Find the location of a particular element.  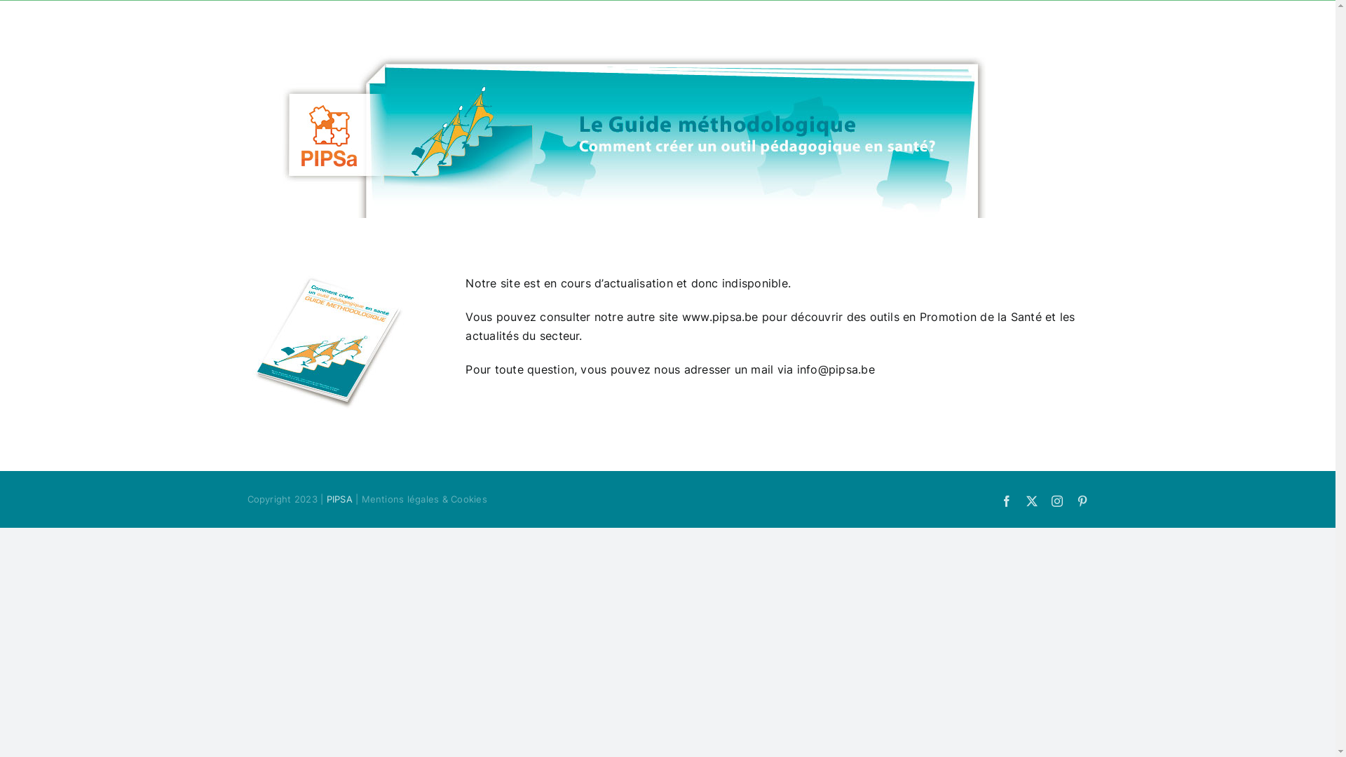

Twitter is located at coordinates (1032, 501).